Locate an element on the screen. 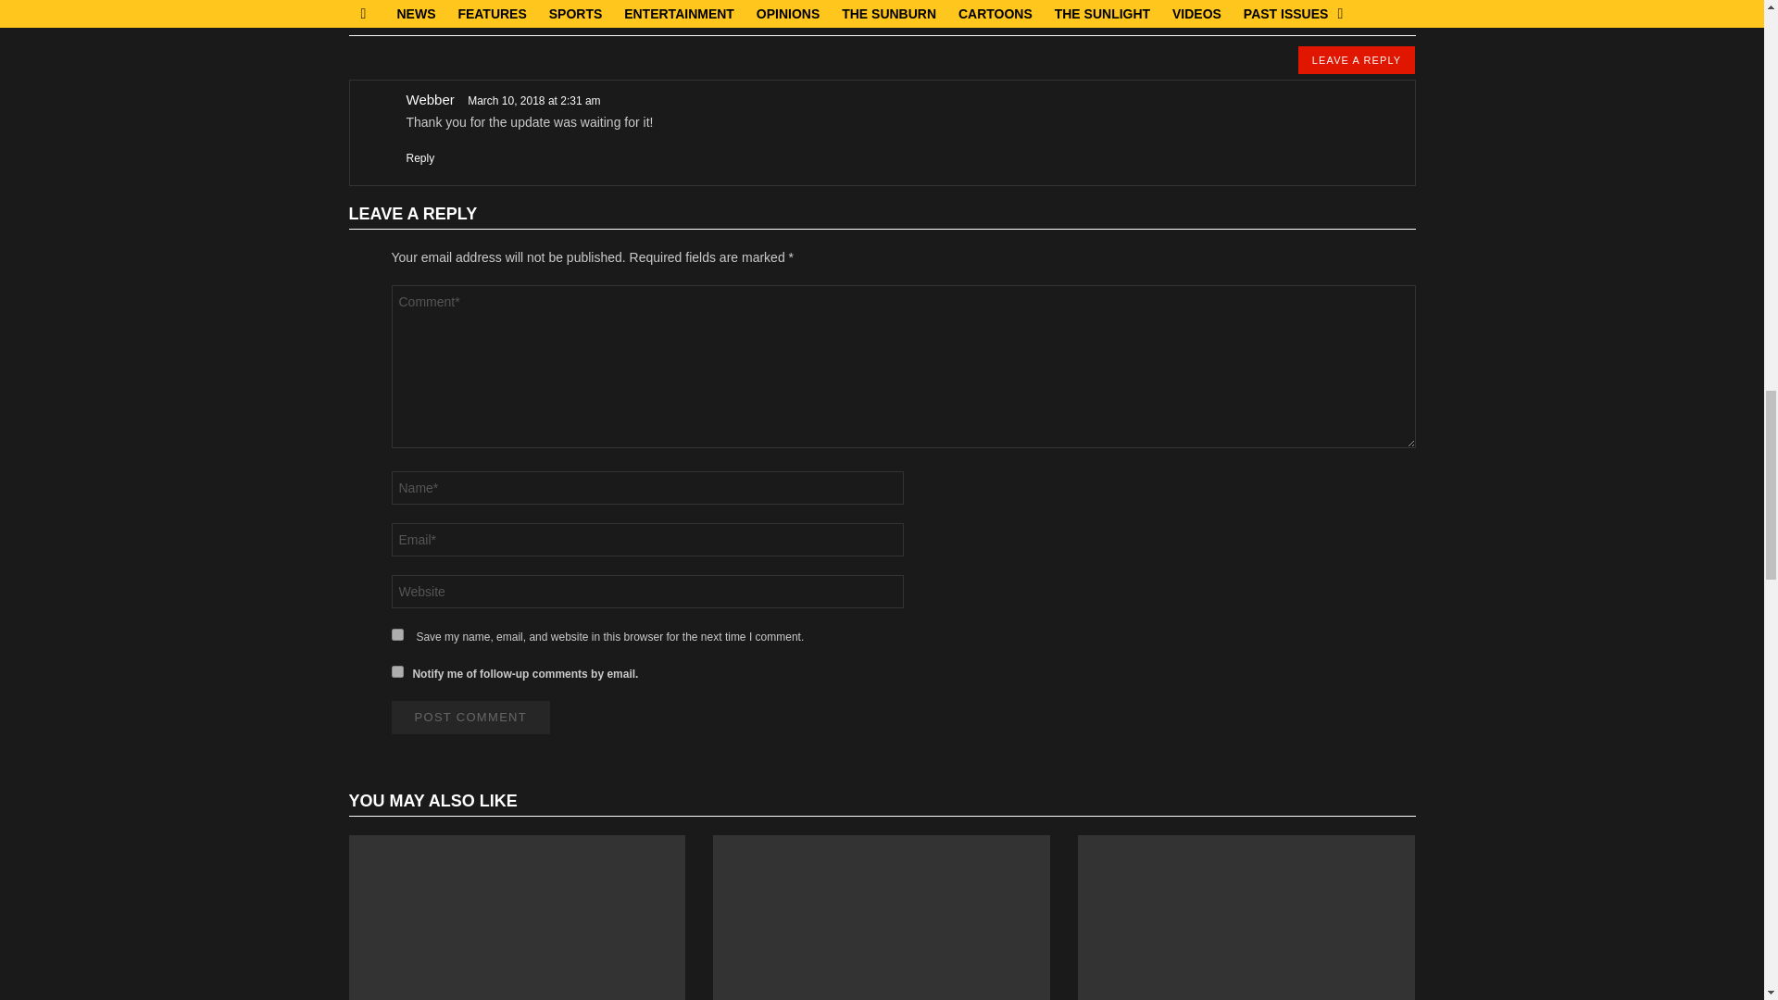 This screenshot has height=1000, width=1778. subscribe is located at coordinates (396, 672).